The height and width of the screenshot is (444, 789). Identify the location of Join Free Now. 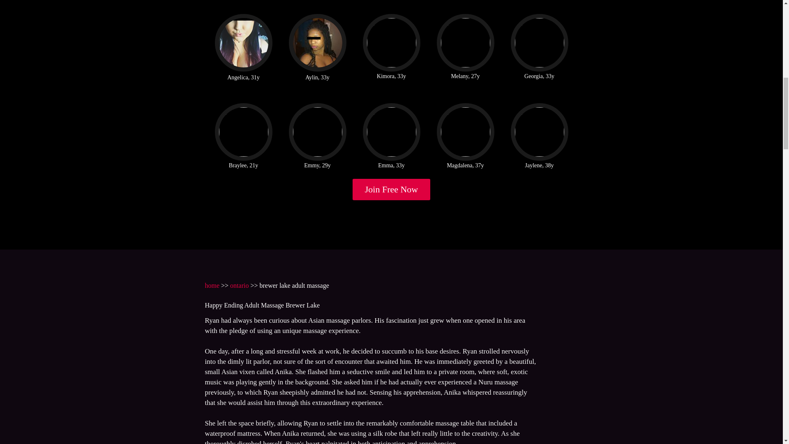
(392, 190).